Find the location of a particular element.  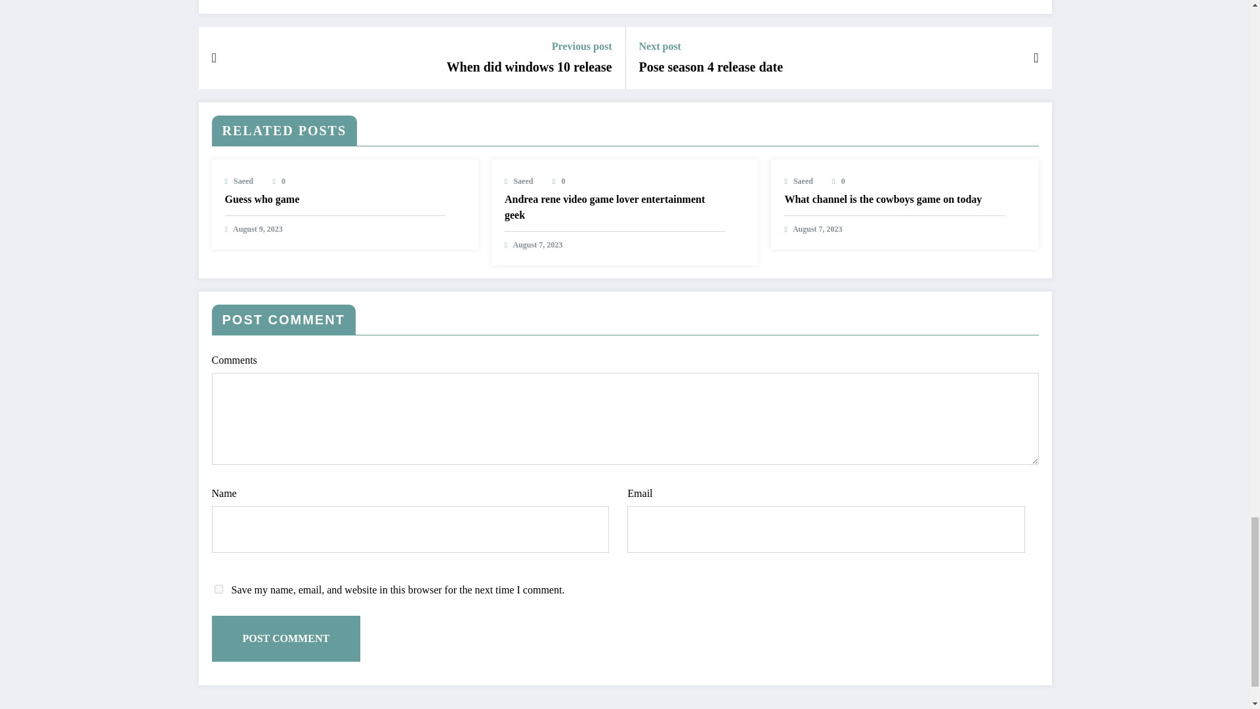

Next post is located at coordinates (711, 46).